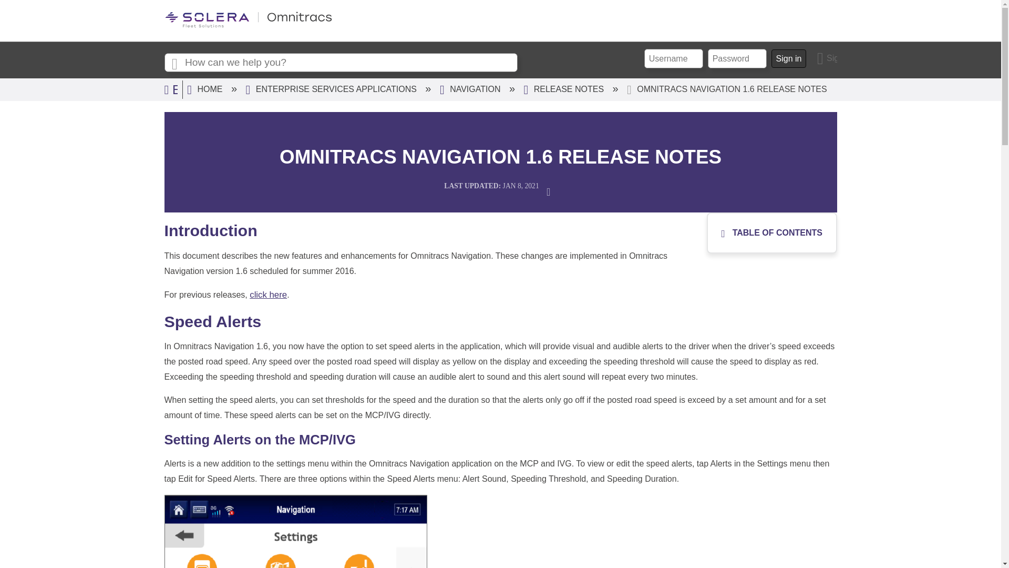 This screenshot has height=568, width=1009. Describe the element at coordinates (268, 295) in the screenshot. I see `click here` at that location.